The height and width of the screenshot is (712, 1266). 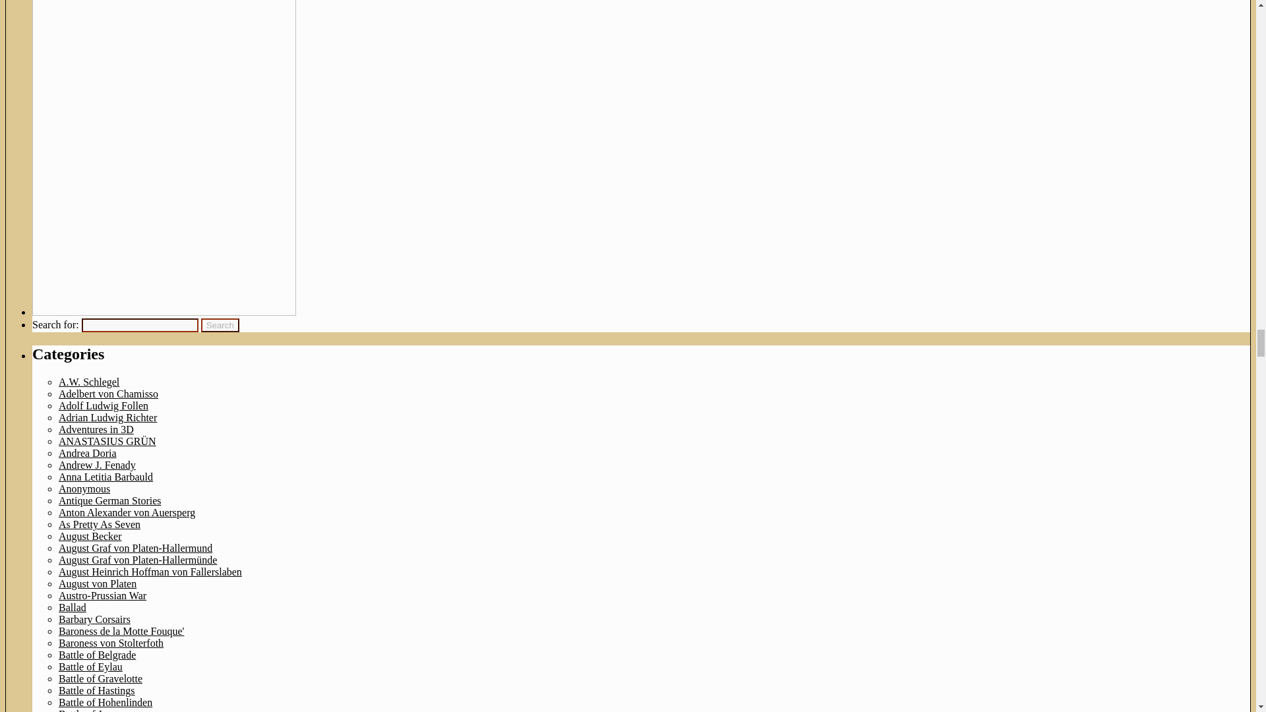 I want to click on Search, so click(x=220, y=325).